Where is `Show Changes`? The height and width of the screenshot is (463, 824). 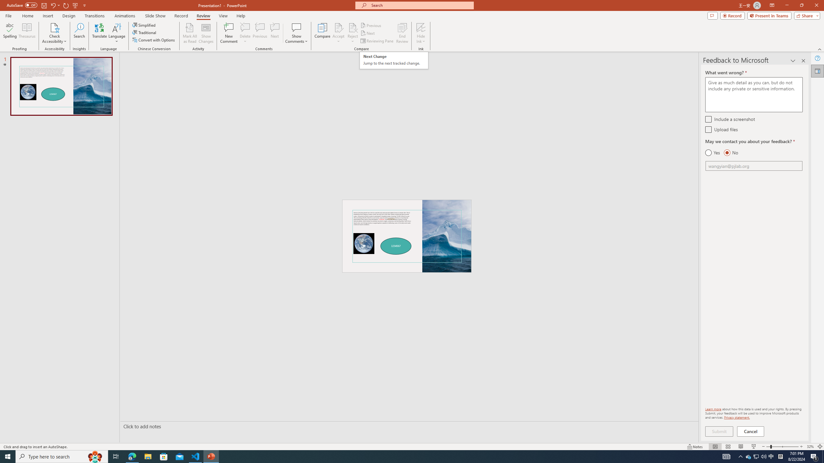 Show Changes is located at coordinates (421, 33).